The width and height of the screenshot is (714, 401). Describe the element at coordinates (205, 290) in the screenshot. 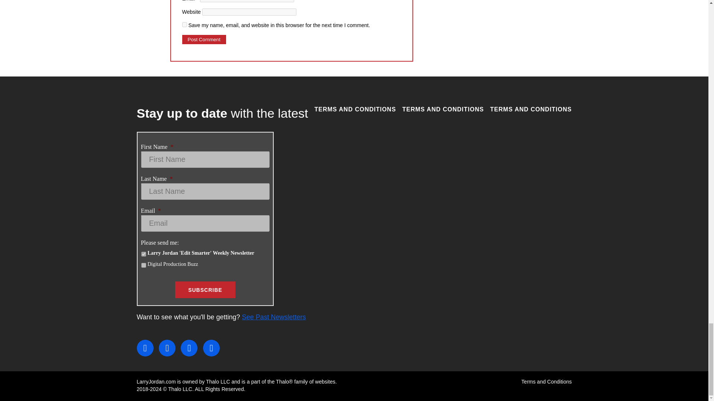

I see `SUBSCRIBE` at that location.